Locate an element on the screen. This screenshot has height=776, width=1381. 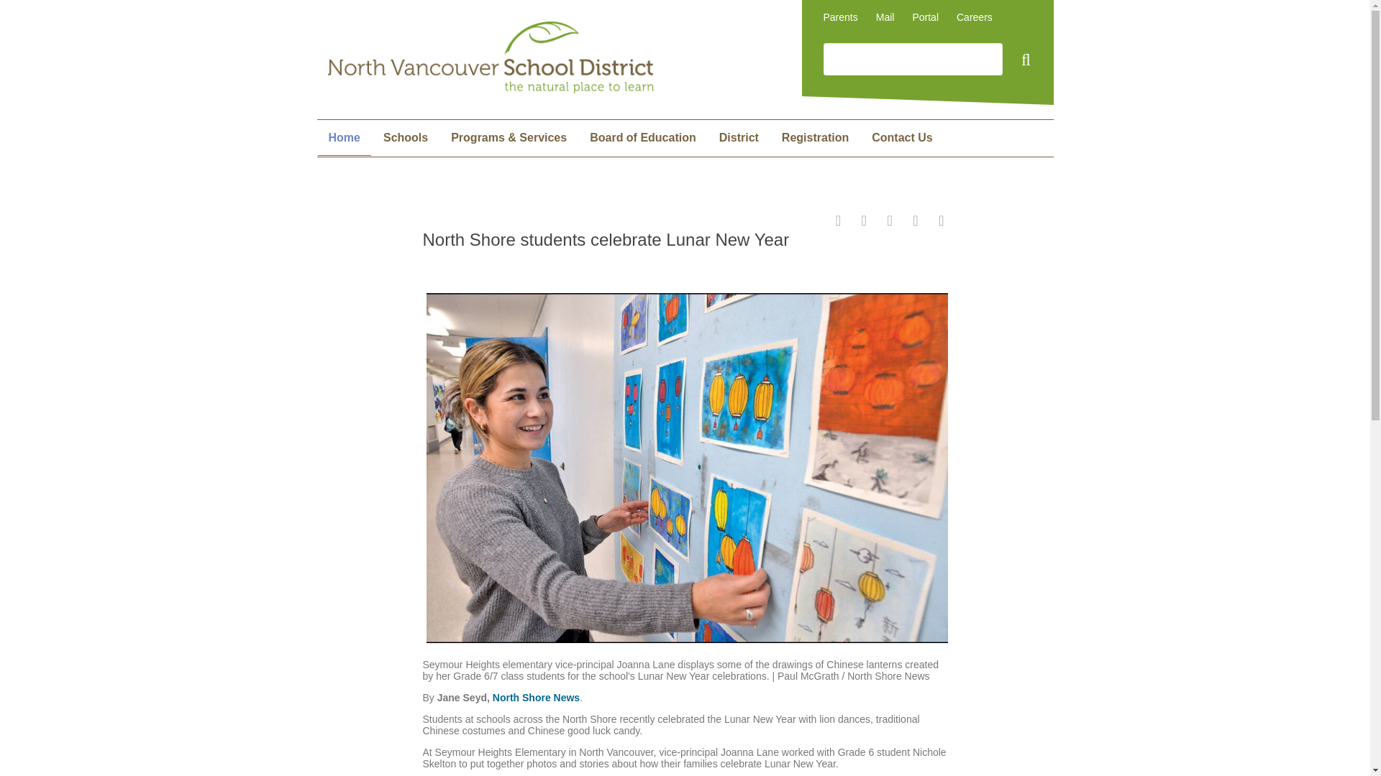
Search is located at coordinates (1024, 62).